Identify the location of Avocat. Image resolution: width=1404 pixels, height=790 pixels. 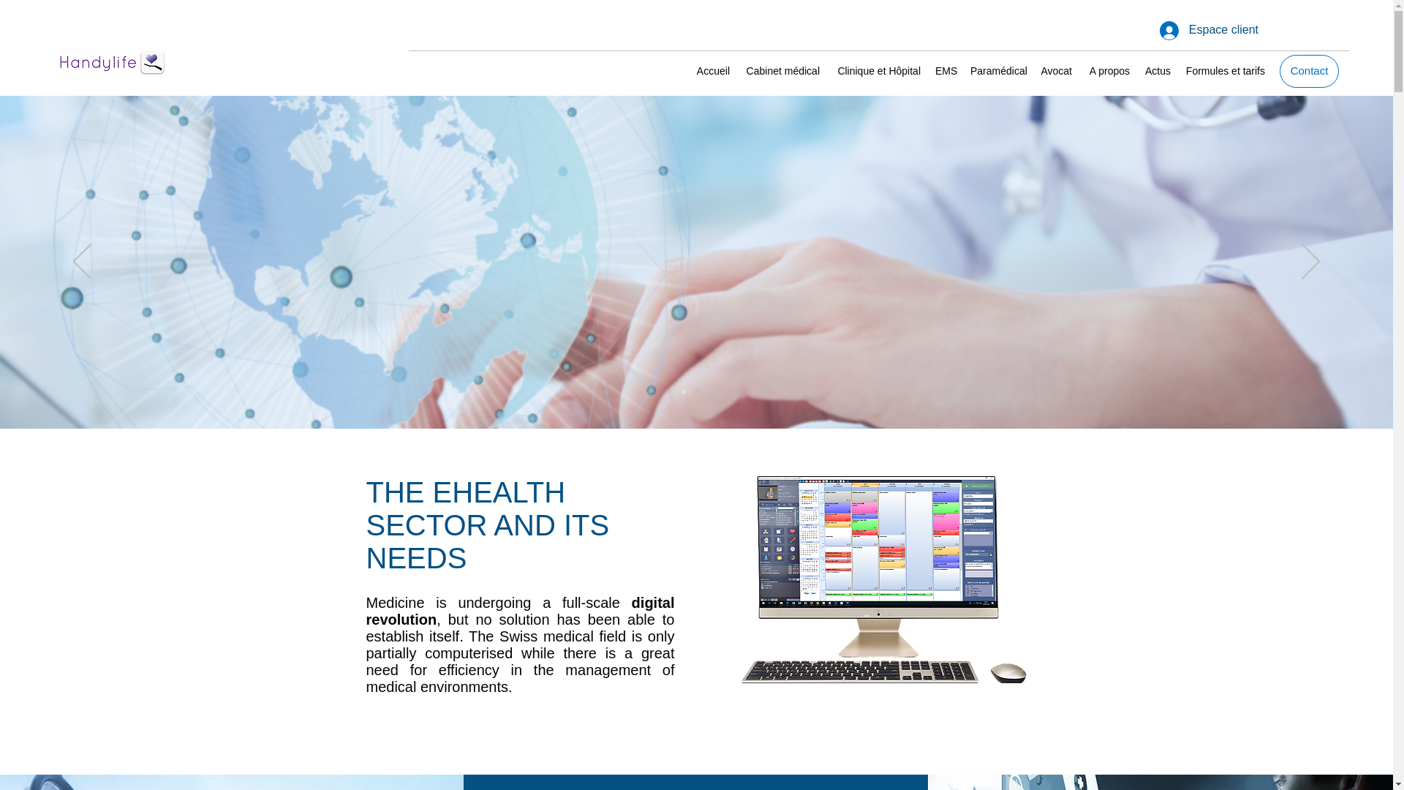
(1056, 70).